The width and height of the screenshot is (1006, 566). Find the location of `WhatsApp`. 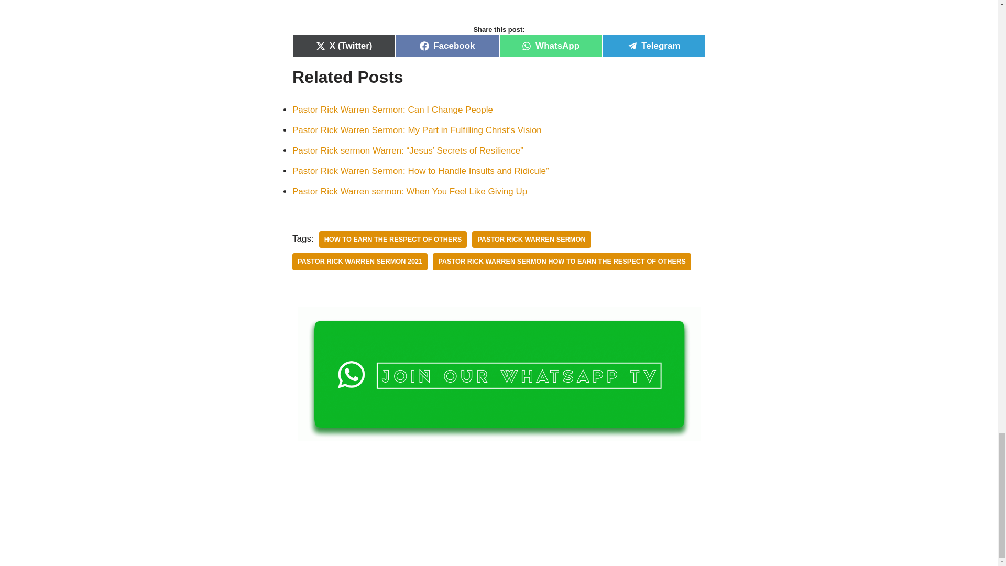

WhatsApp is located at coordinates (550, 46).